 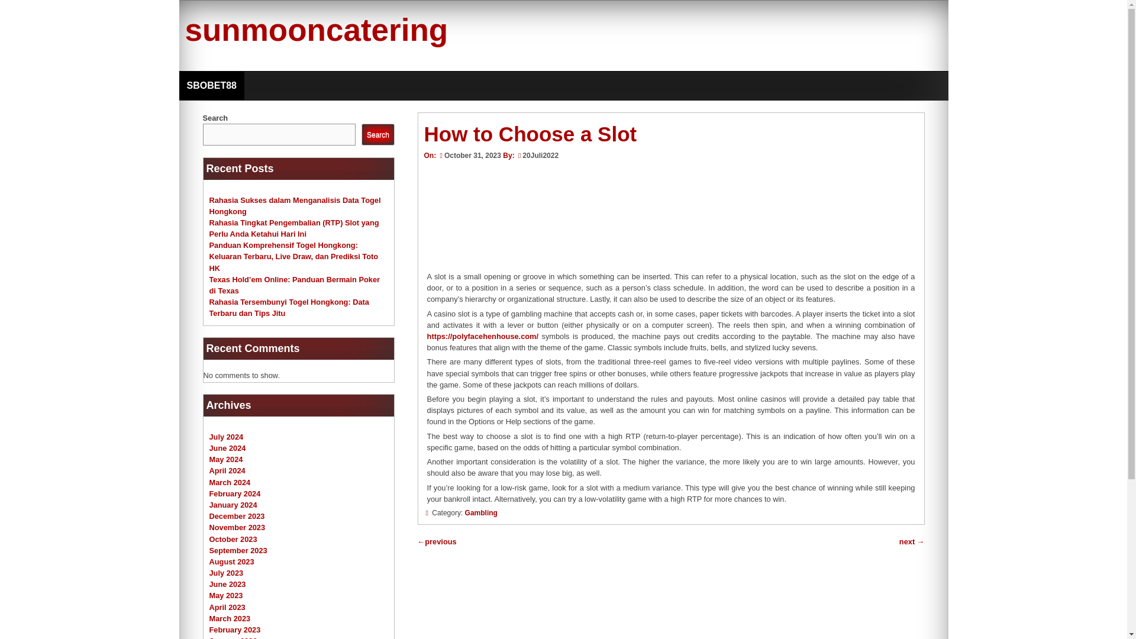 What do you see at coordinates (316, 30) in the screenshot?
I see `sunmooncatering` at bounding box center [316, 30].